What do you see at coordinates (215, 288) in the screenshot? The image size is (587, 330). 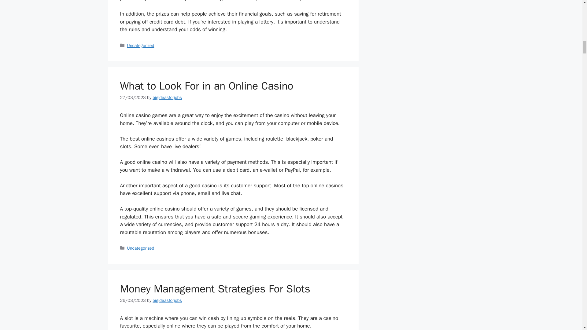 I see `Money Management Strategies For Slots` at bounding box center [215, 288].